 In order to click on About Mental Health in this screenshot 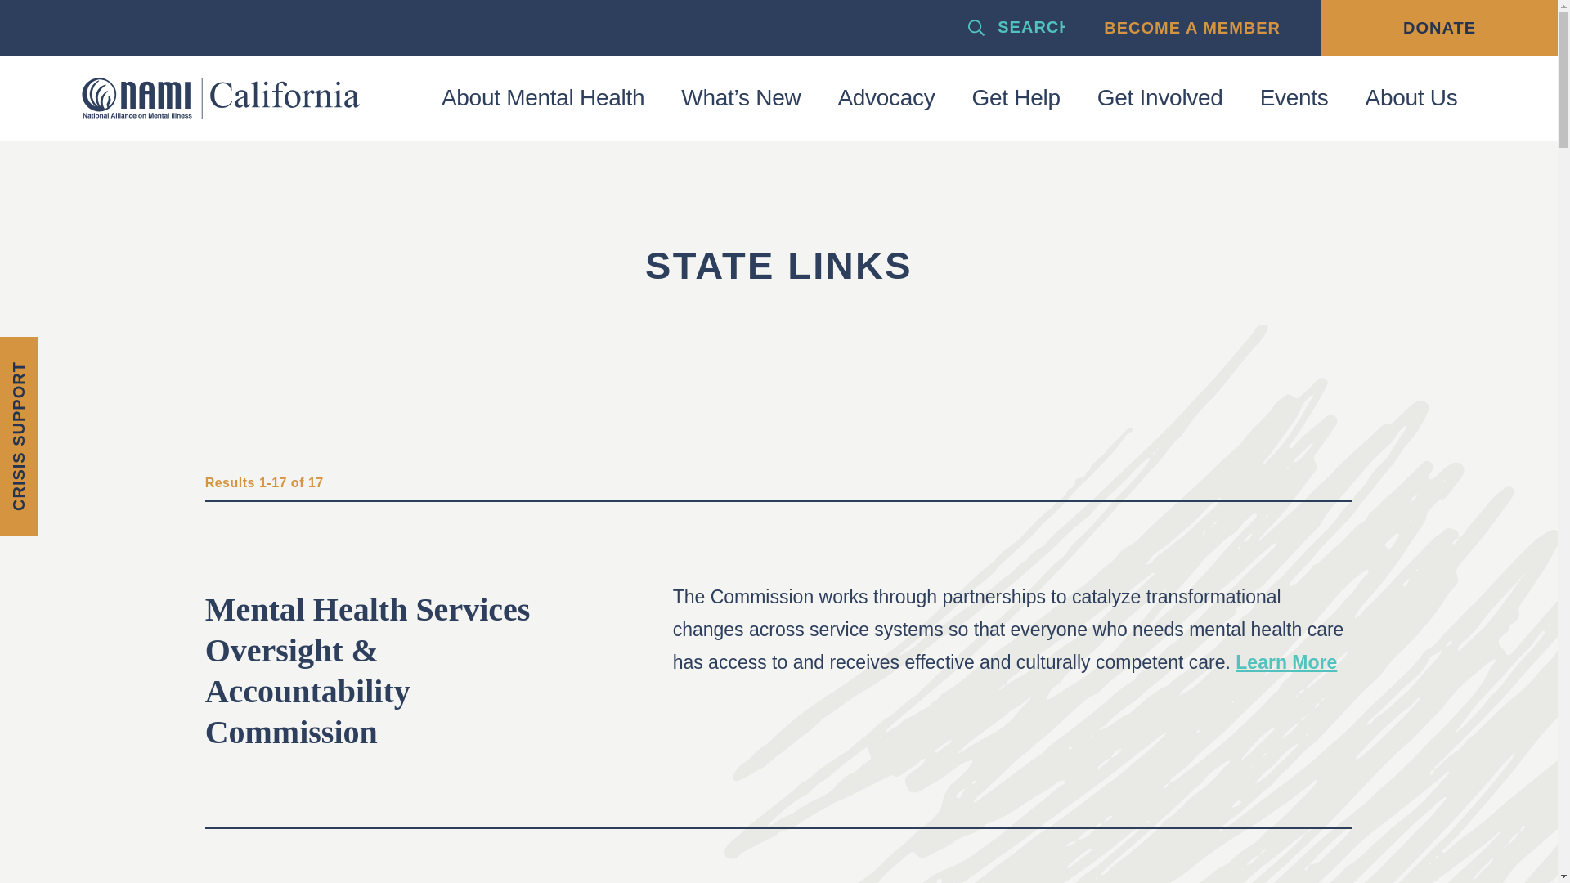, I will do `click(542, 98)`.